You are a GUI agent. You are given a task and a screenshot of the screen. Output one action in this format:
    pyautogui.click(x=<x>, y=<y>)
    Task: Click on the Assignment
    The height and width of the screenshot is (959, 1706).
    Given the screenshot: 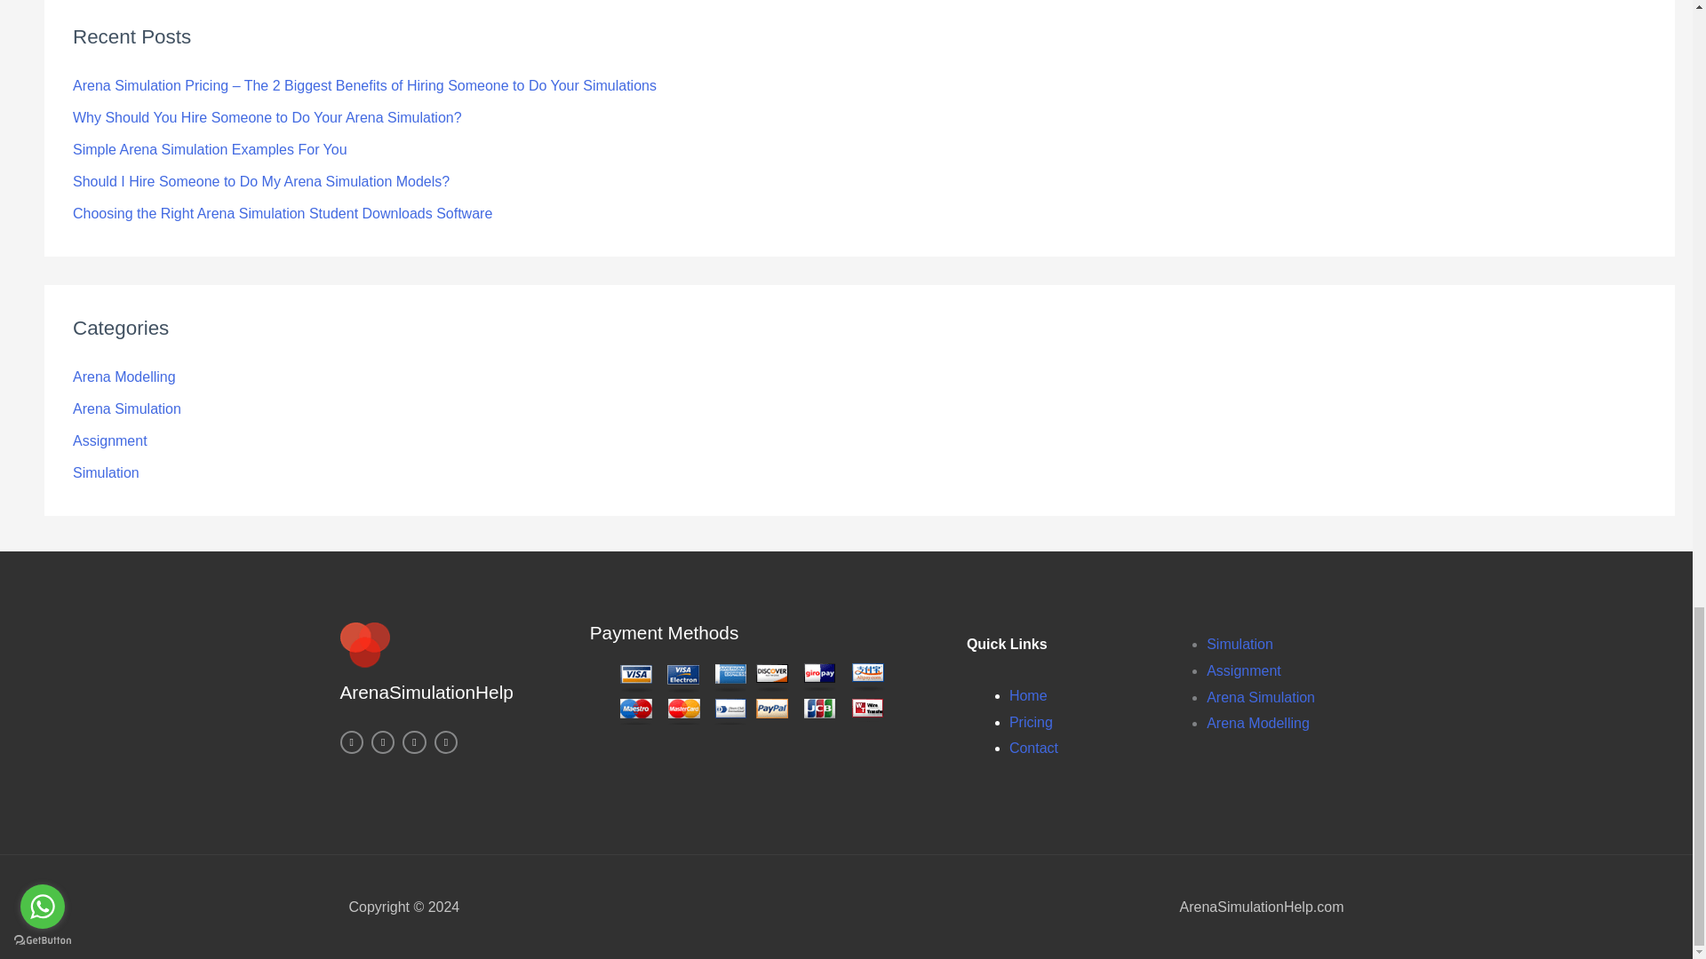 What is the action you would take?
    pyautogui.click(x=1243, y=670)
    